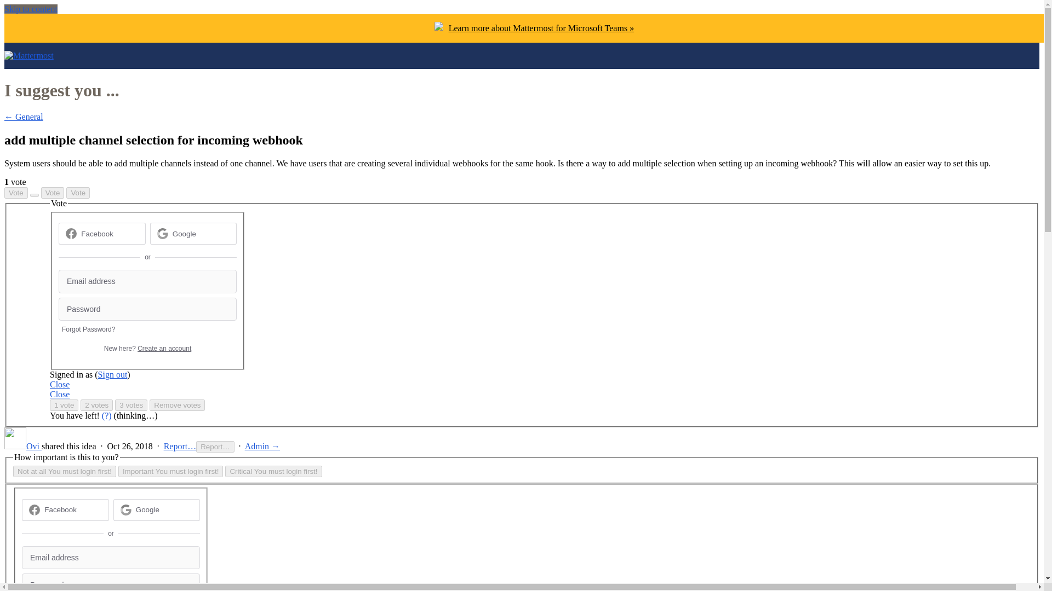  What do you see at coordinates (66, 509) in the screenshot?
I see `Facebook sign in` at bounding box center [66, 509].